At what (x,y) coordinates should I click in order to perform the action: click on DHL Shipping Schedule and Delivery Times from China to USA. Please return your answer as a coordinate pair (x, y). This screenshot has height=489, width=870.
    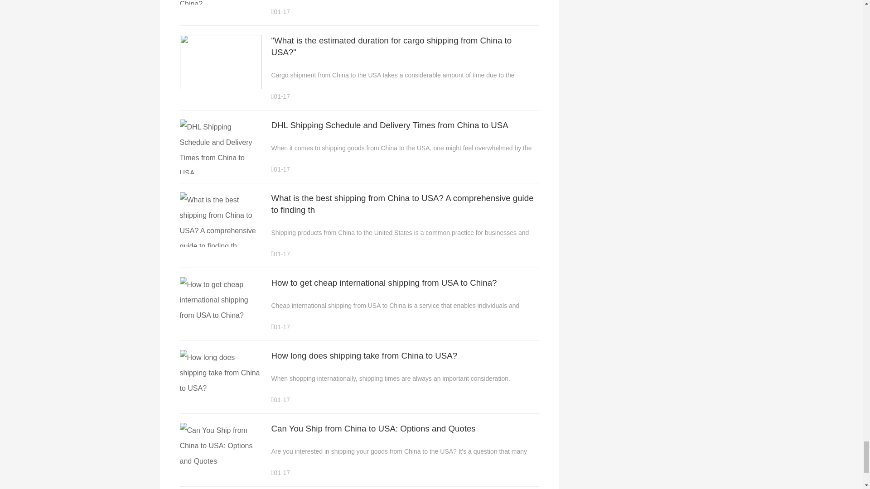
    Looking at the image, I should click on (389, 125).